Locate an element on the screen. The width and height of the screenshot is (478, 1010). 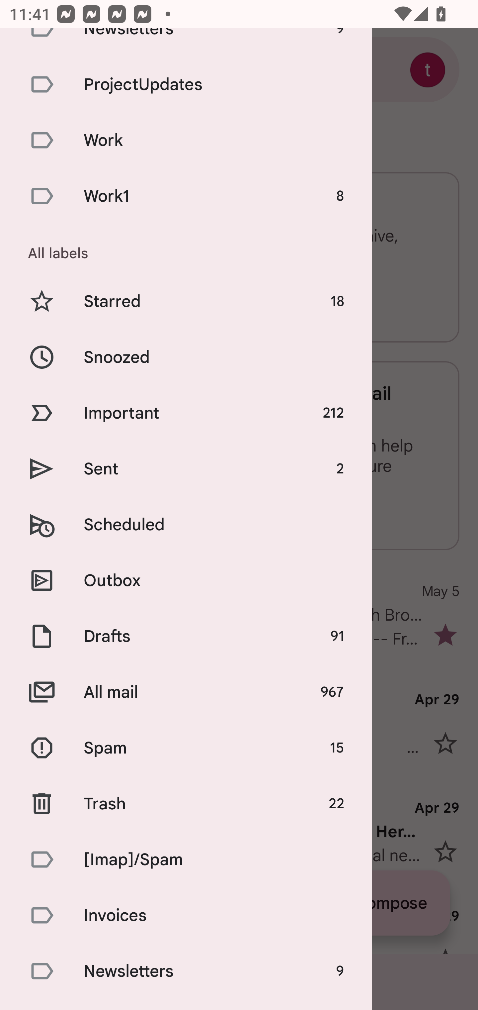
Spam 15 is located at coordinates (186, 748).